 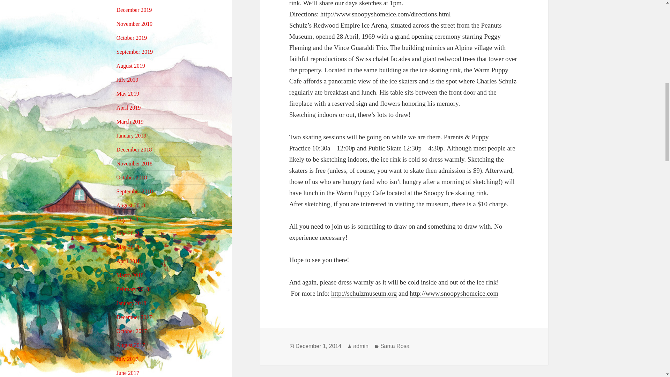 I want to click on August 2017, so click(x=131, y=345).